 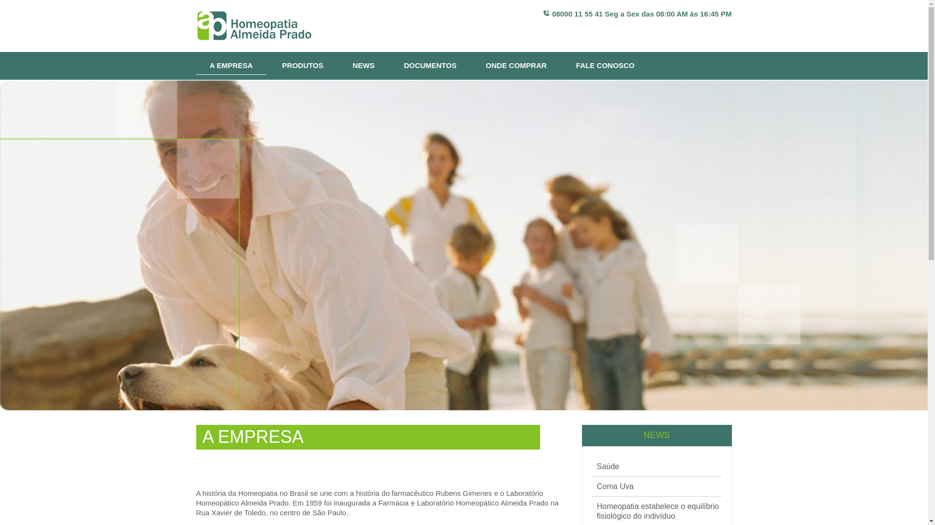 What do you see at coordinates (616, 487) in the screenshot?
I see `Coma Uva` at bounding box center [616, 487].